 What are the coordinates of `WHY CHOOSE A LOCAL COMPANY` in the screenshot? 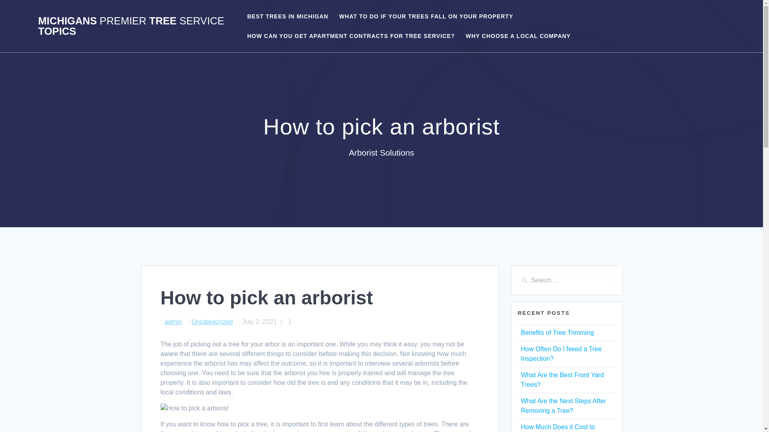 It's located at (518, 36).